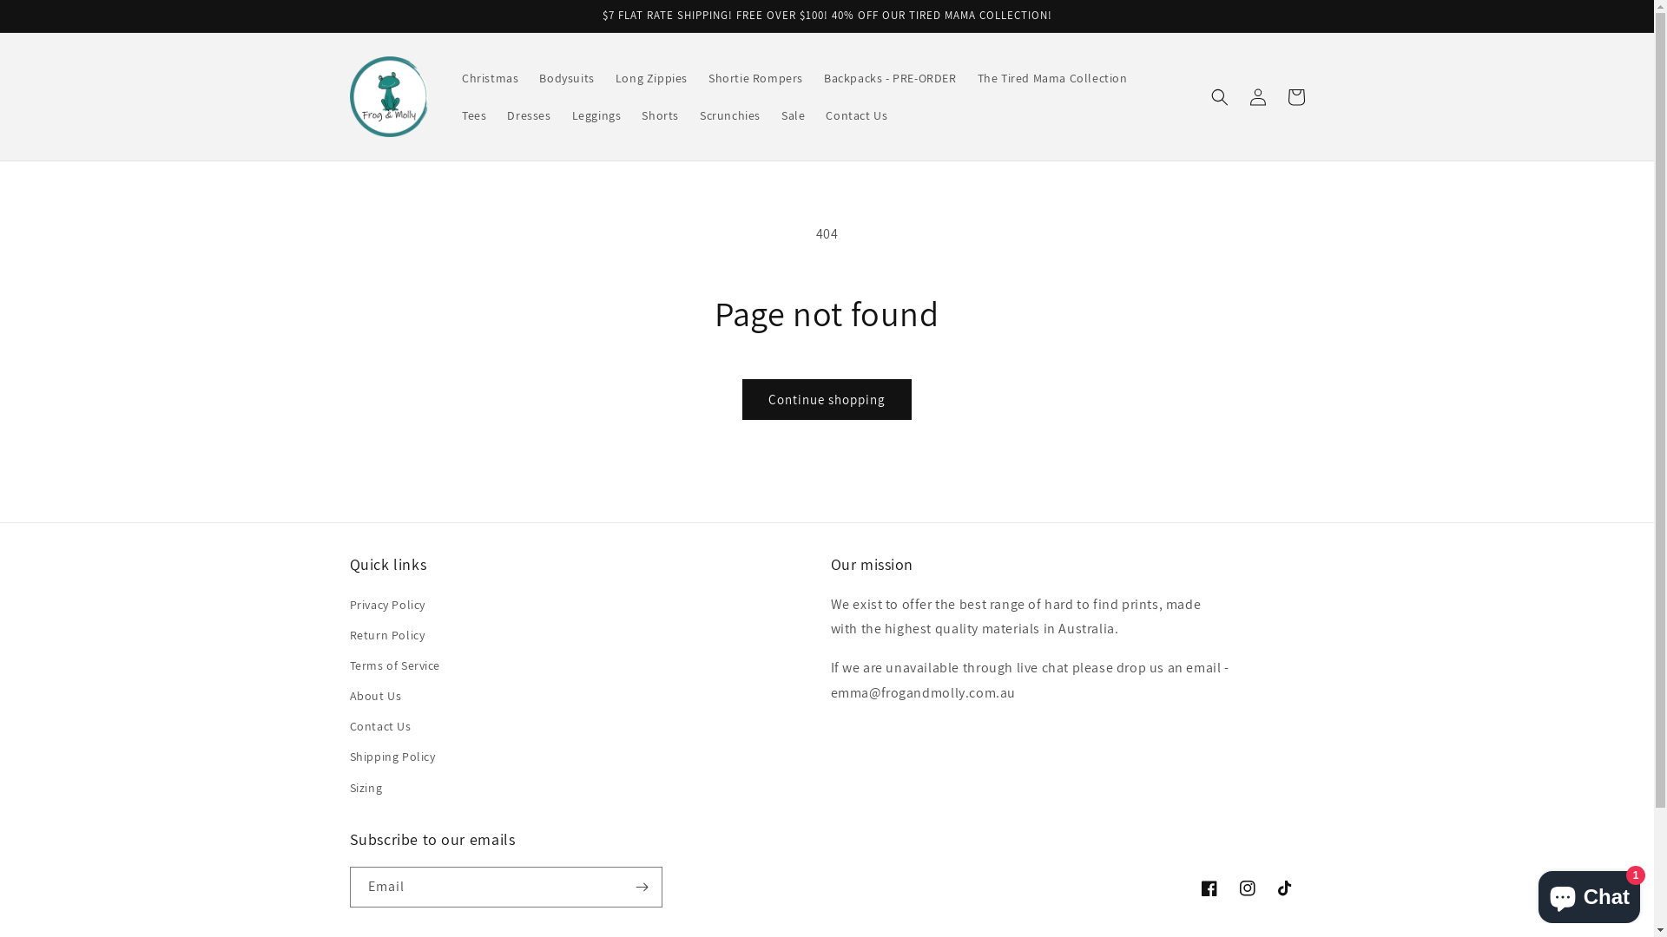 Image resolution: width=1667 pixels, height=937 pixels. I want to click on About Us, so click(375, 696).